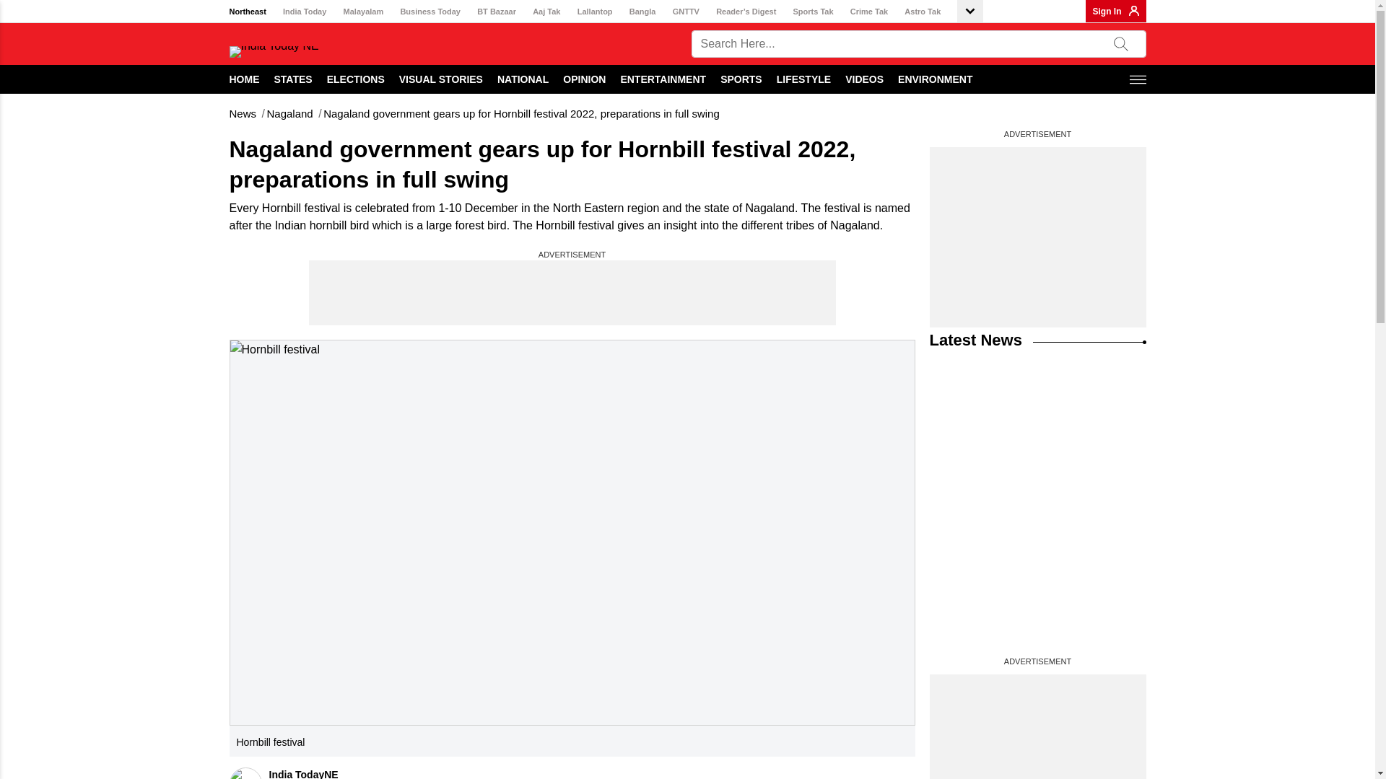 The image size is (1386, 779). I want to click on GNTTV, so click(686, 12).